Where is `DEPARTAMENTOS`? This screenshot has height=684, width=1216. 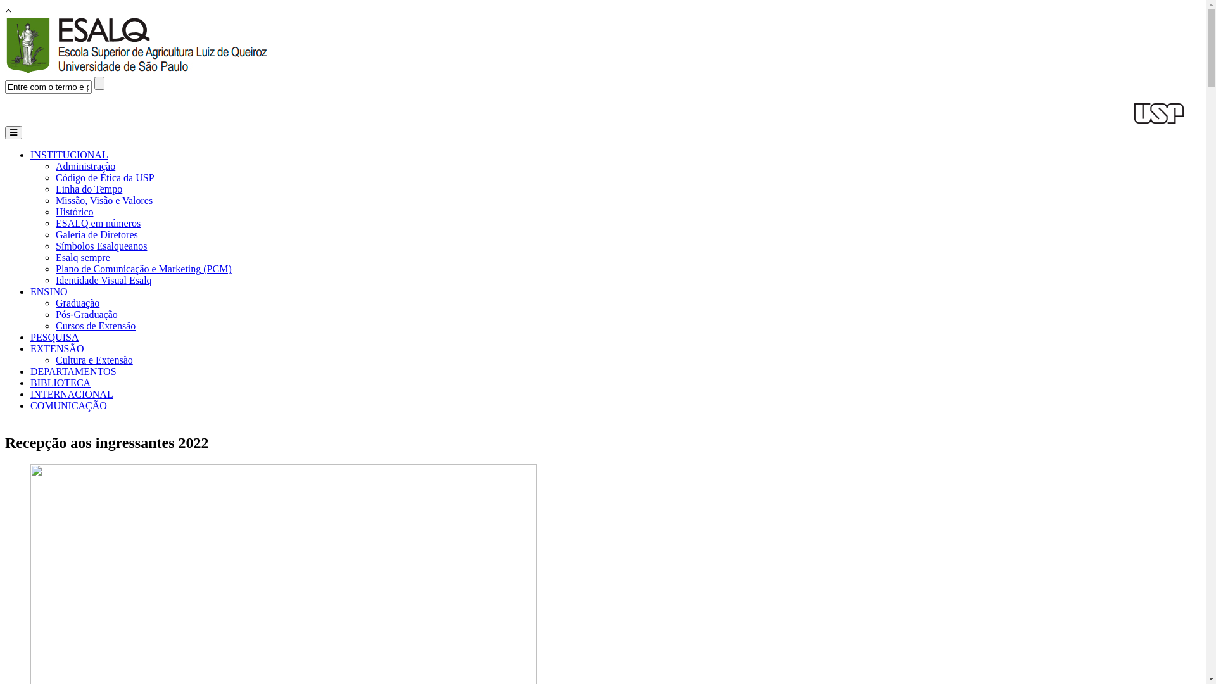
DEPARTAMENTOS is located at coordinates (73, 371).